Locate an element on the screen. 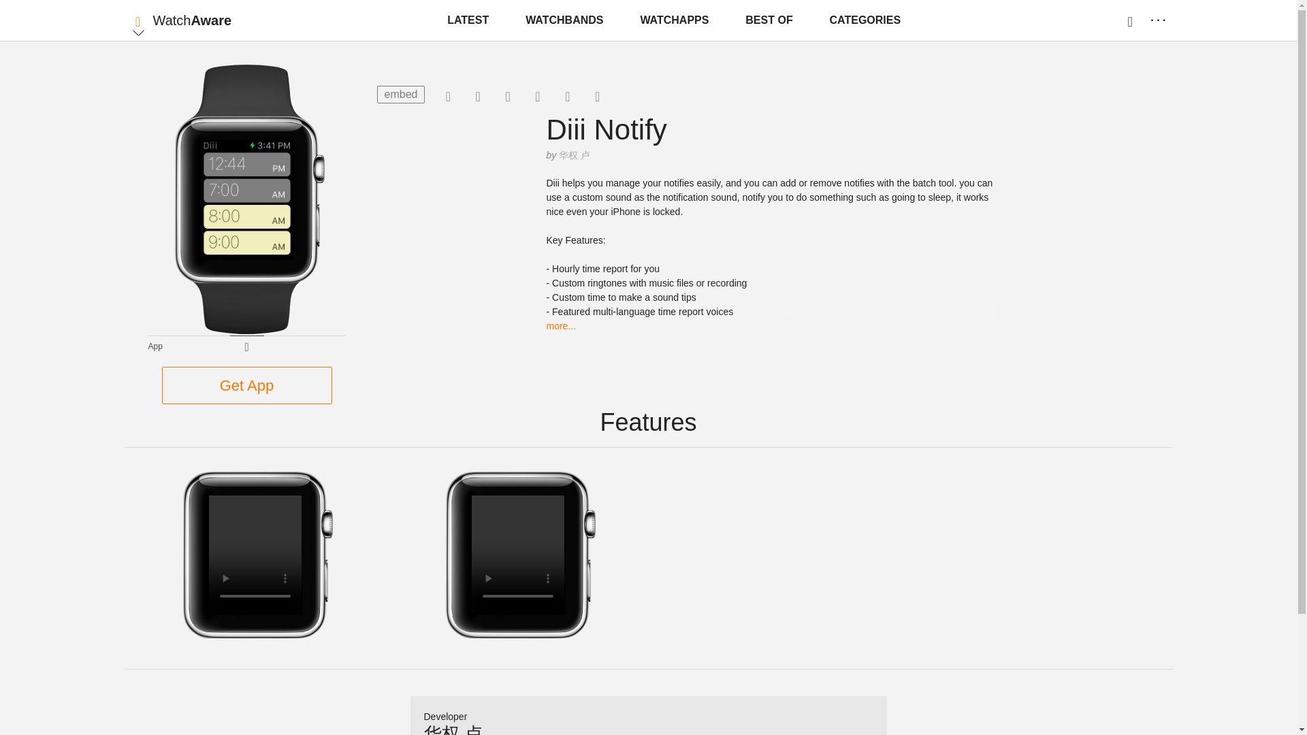  WatchAware is located at coordinates (192, 20).